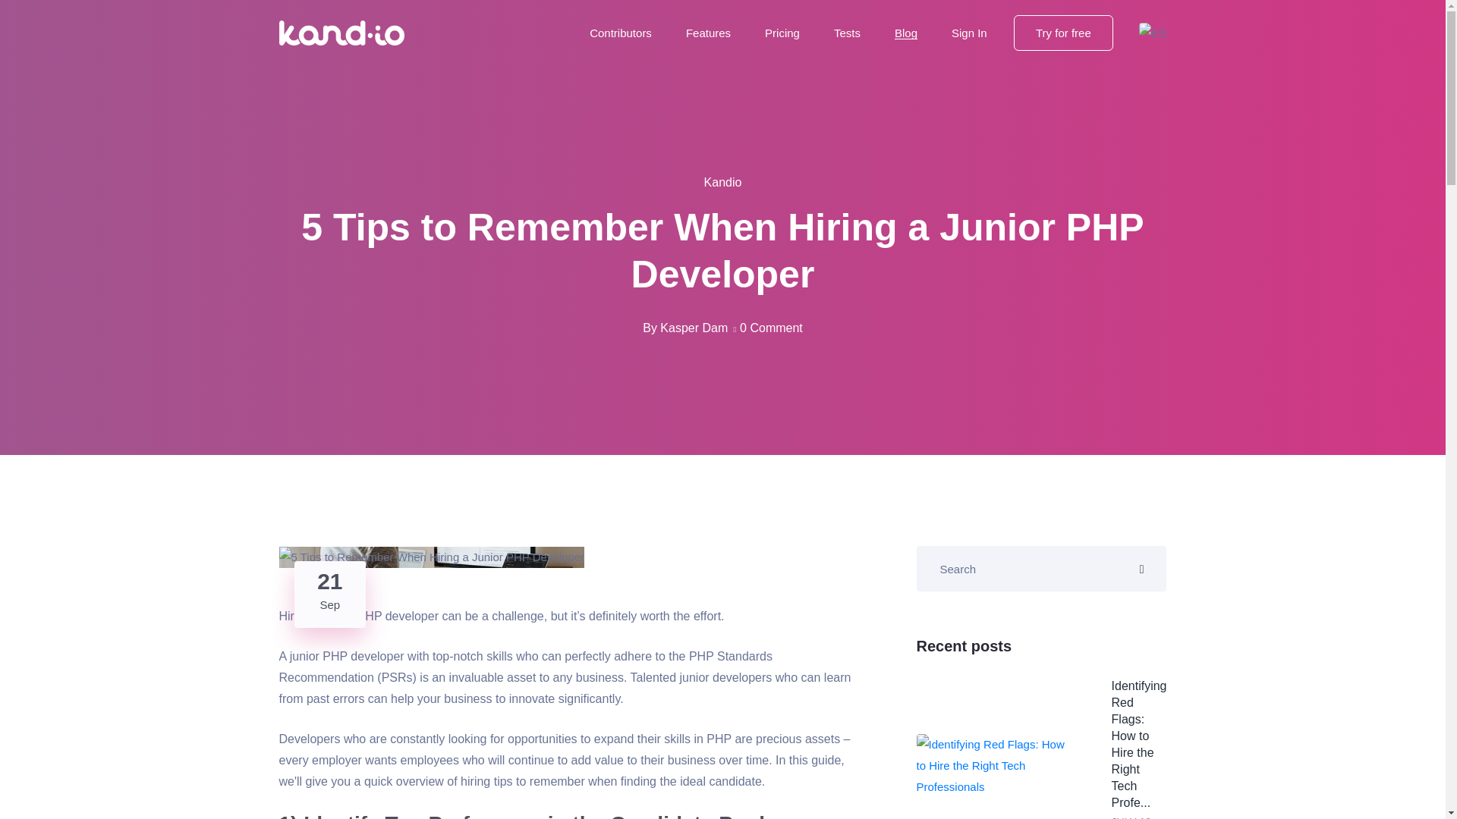 The height and width of the screenshot is (819, 1457). I want to click on Features, so click(771, 328).